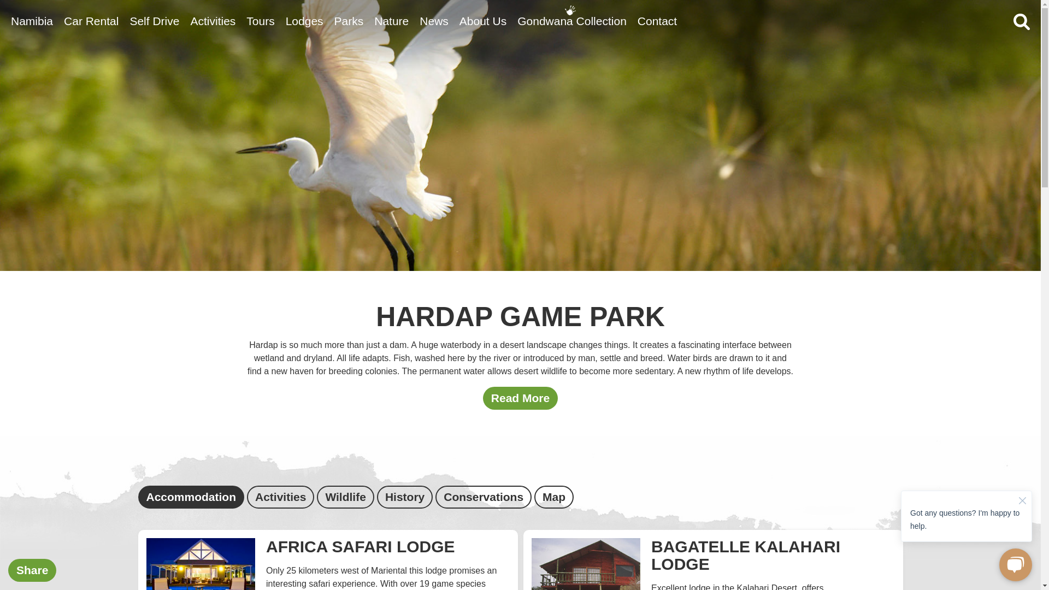 This screenshot has width=1049, height=590. Describe the element at coordinates (32, 21) in the screenshot. I see `Namibia` at that location.